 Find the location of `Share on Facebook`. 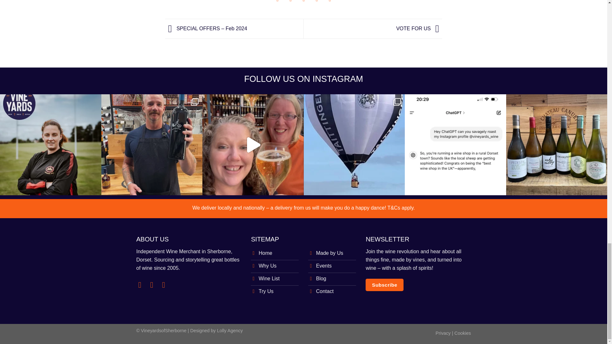

Share on Facebook is located at coordinates (278, 3).